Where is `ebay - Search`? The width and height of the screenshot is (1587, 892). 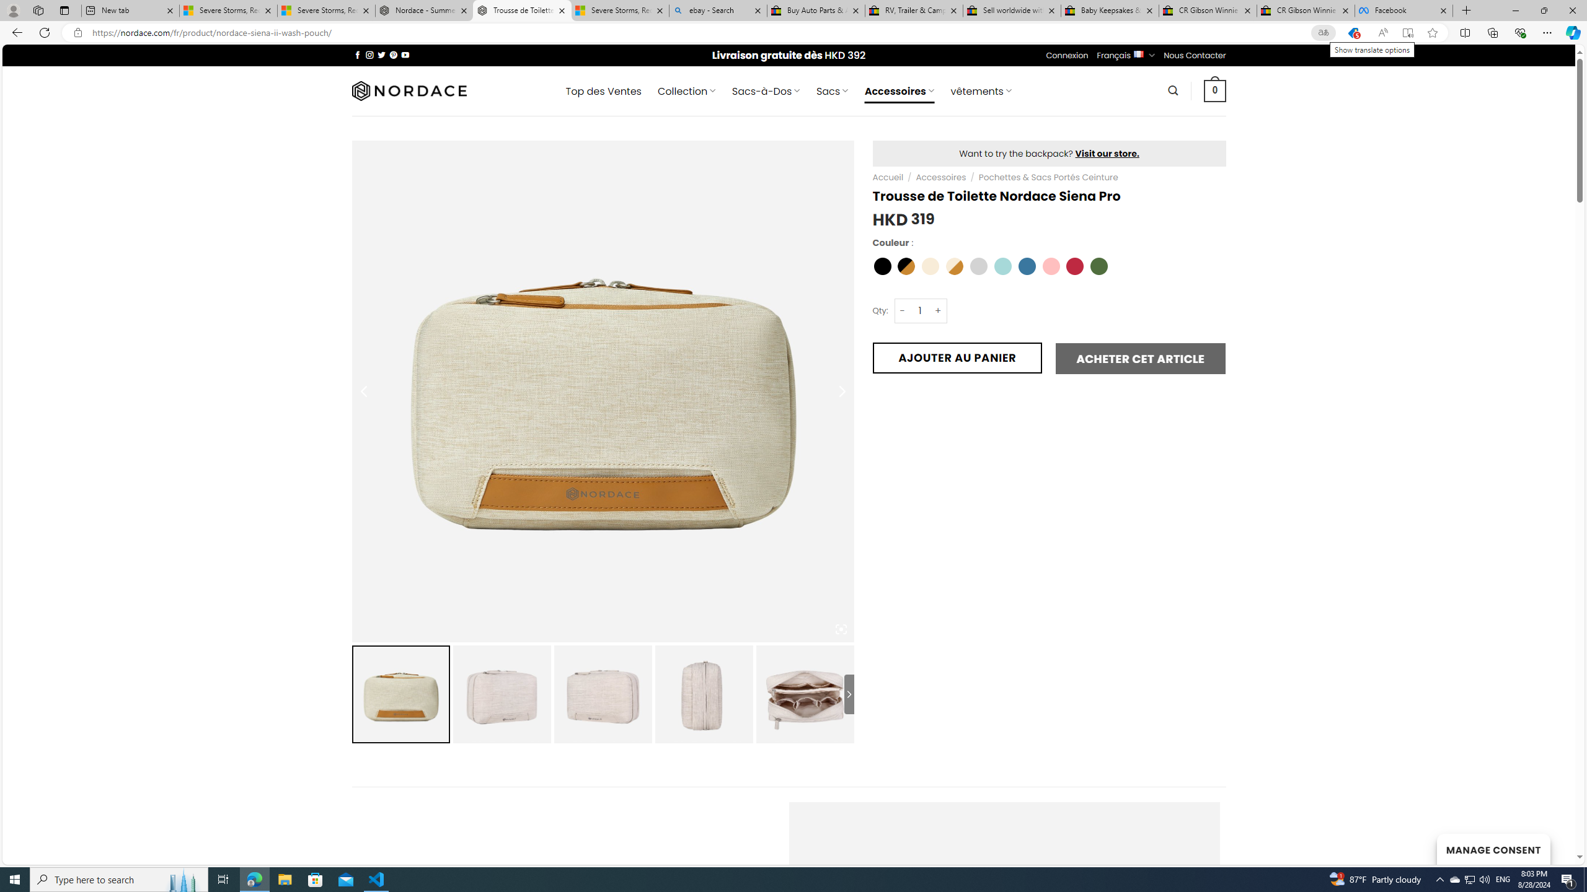
ebay - Search is located at coordinates (718, 11).